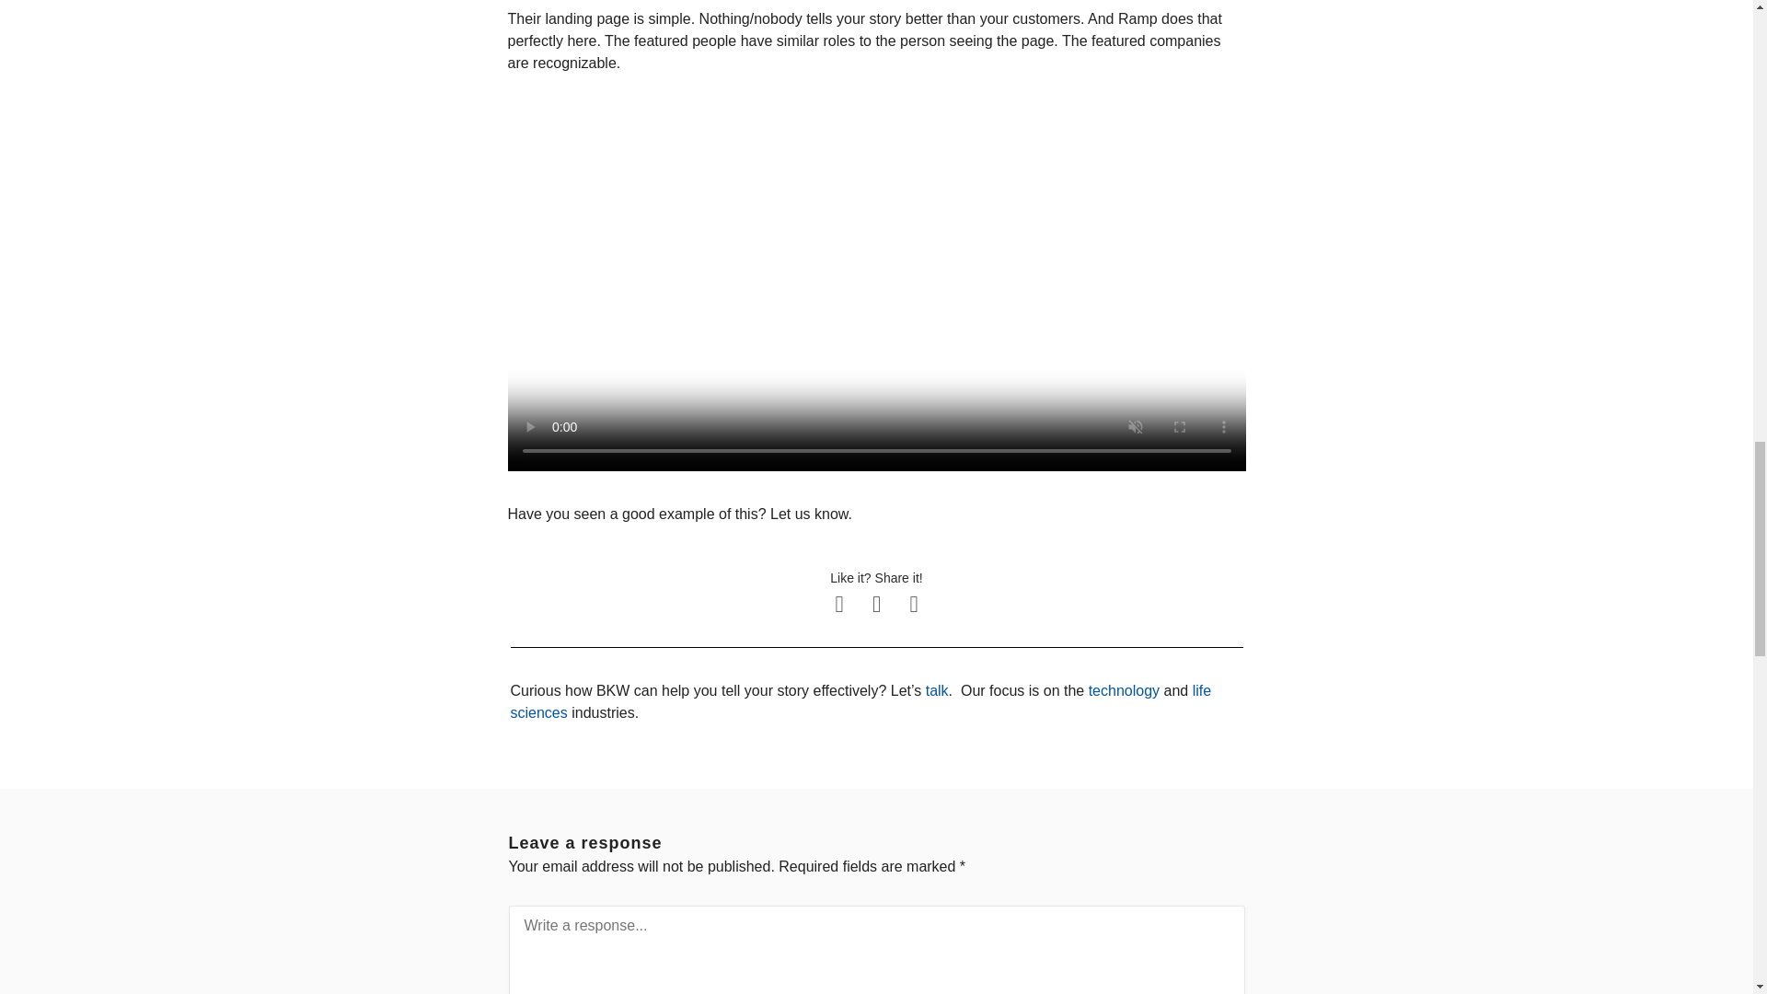 The width and height of the screenshot is (1767, 994). I want to click on life sciences, so click(860, 701).